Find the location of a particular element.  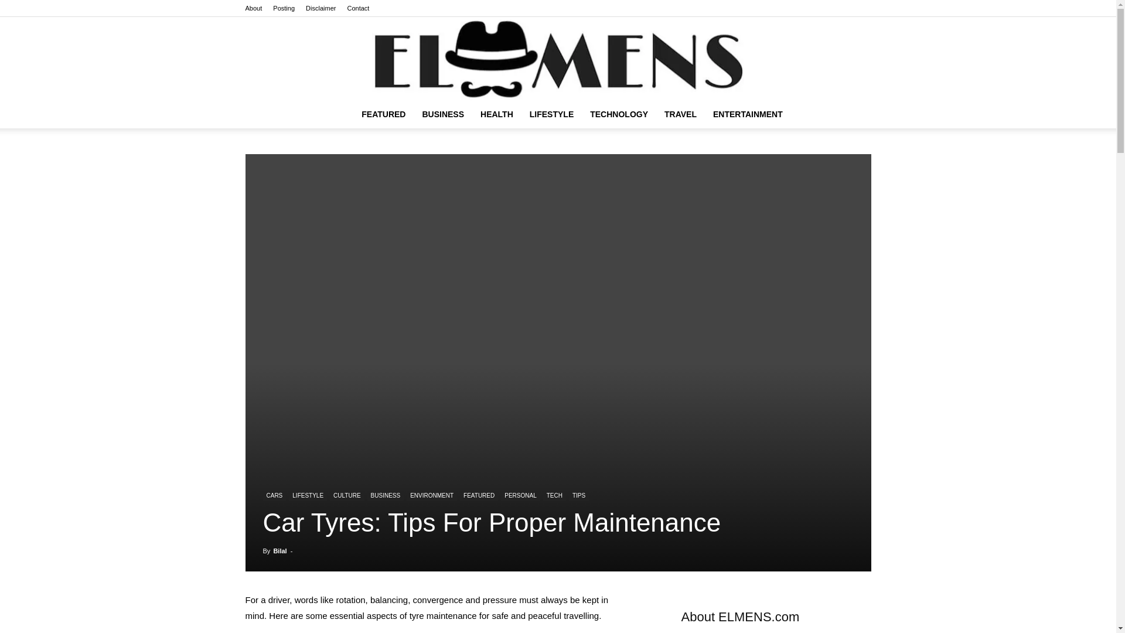

elmenslogo is located at coordinates (558, 59).